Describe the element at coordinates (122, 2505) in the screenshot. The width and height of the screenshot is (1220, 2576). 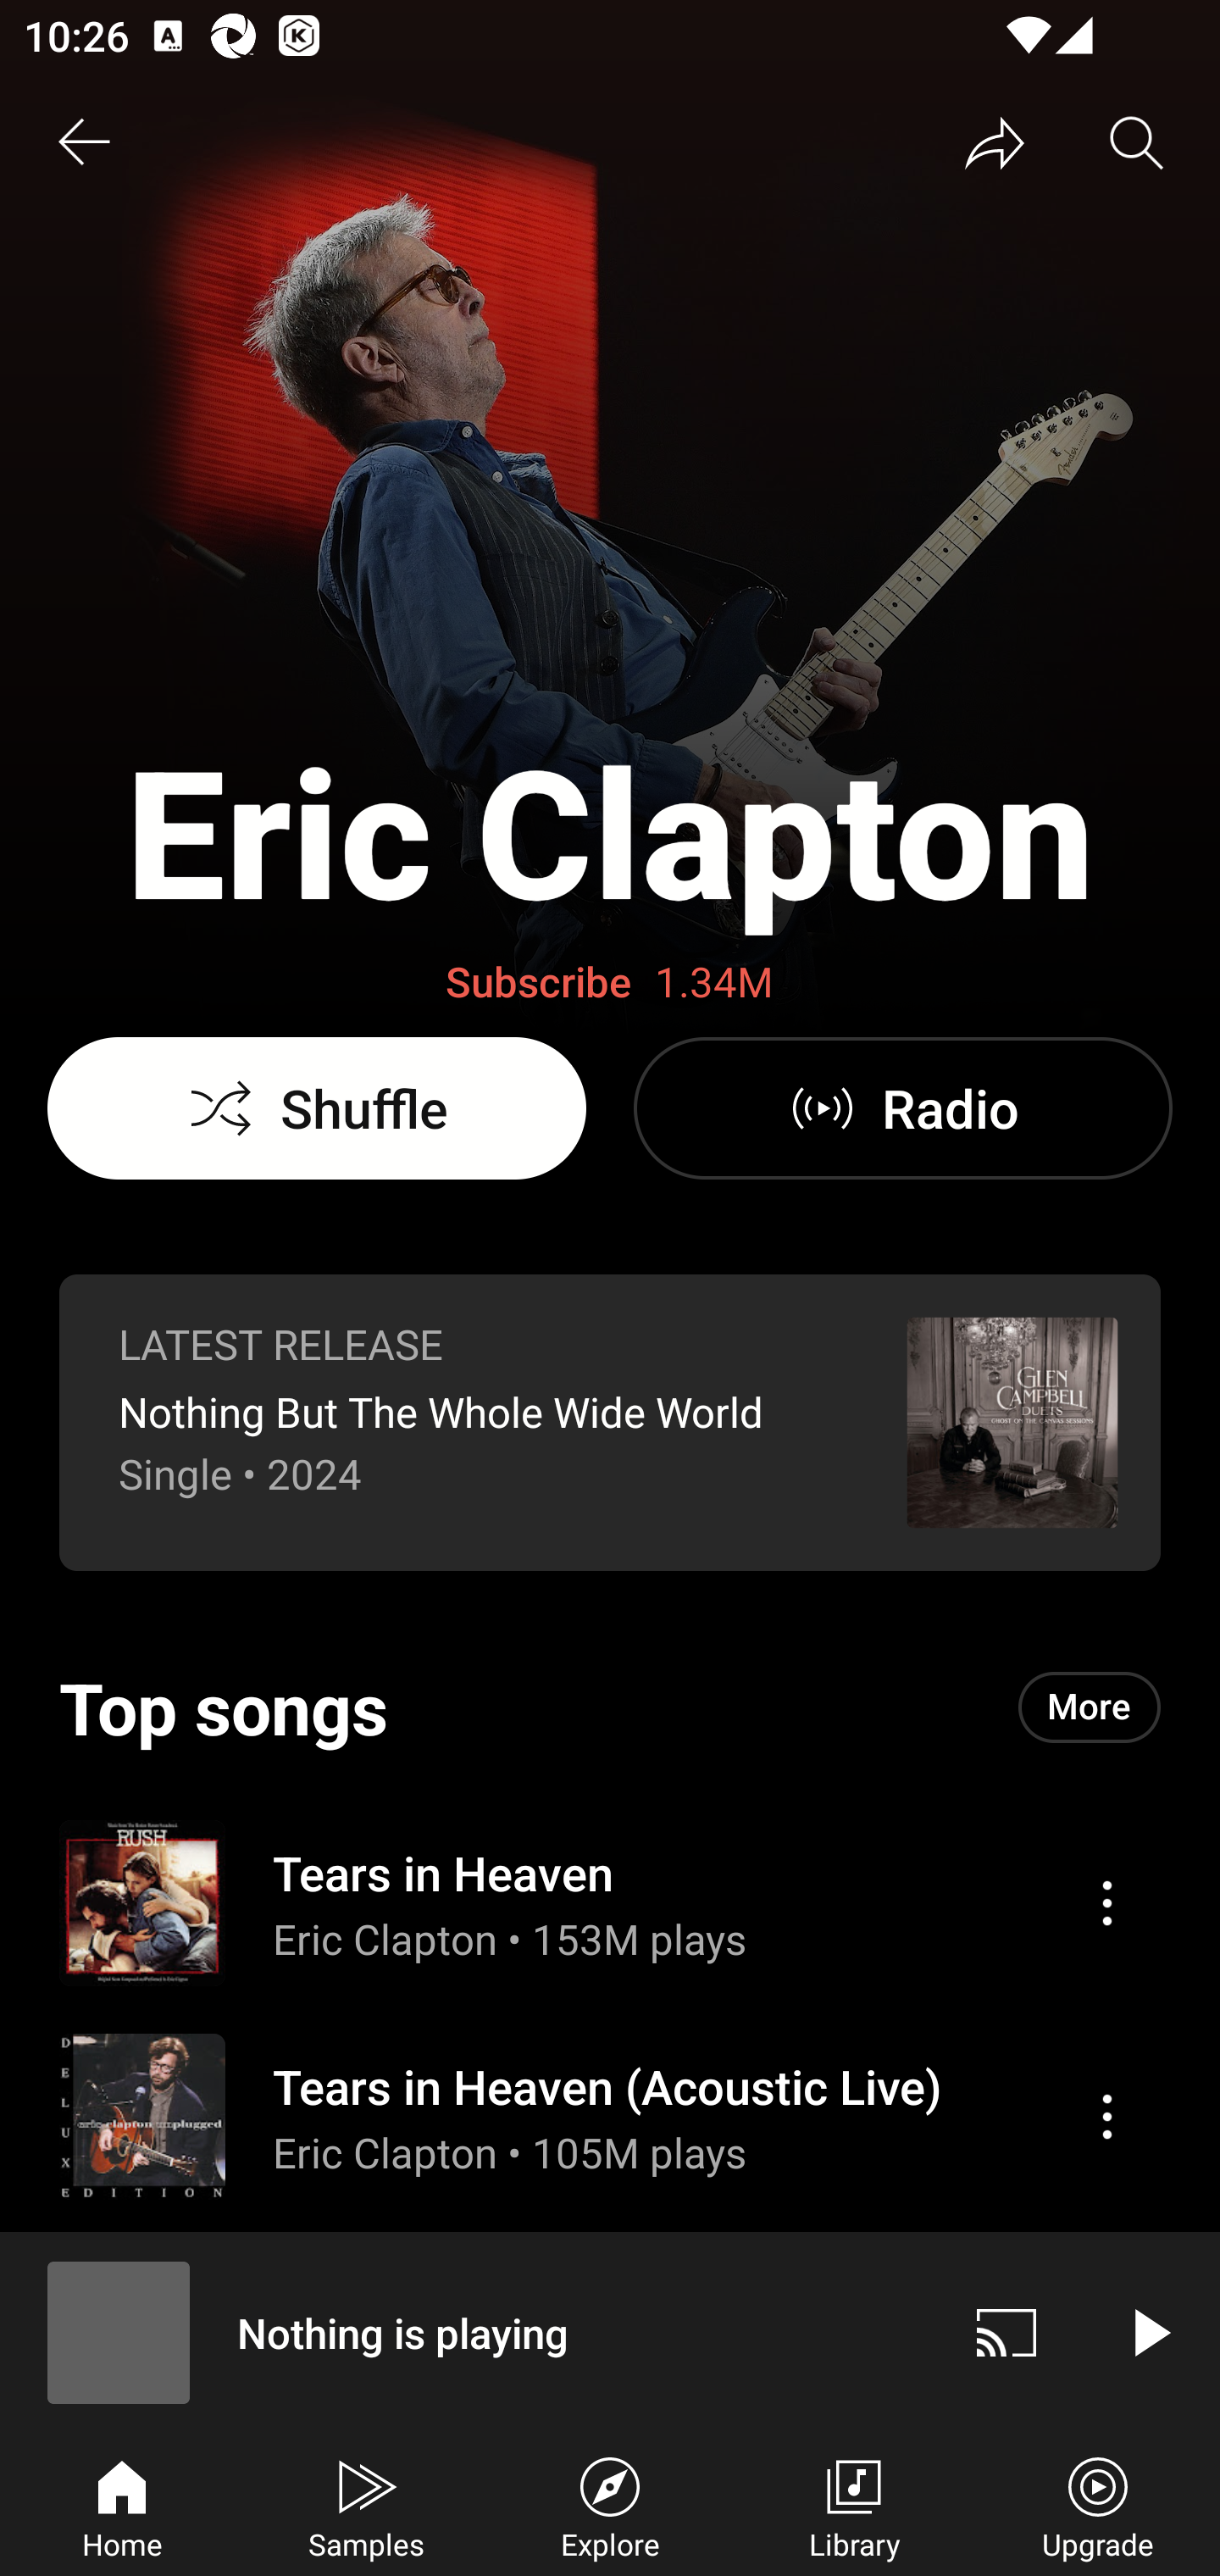
I see `Home` at that location.